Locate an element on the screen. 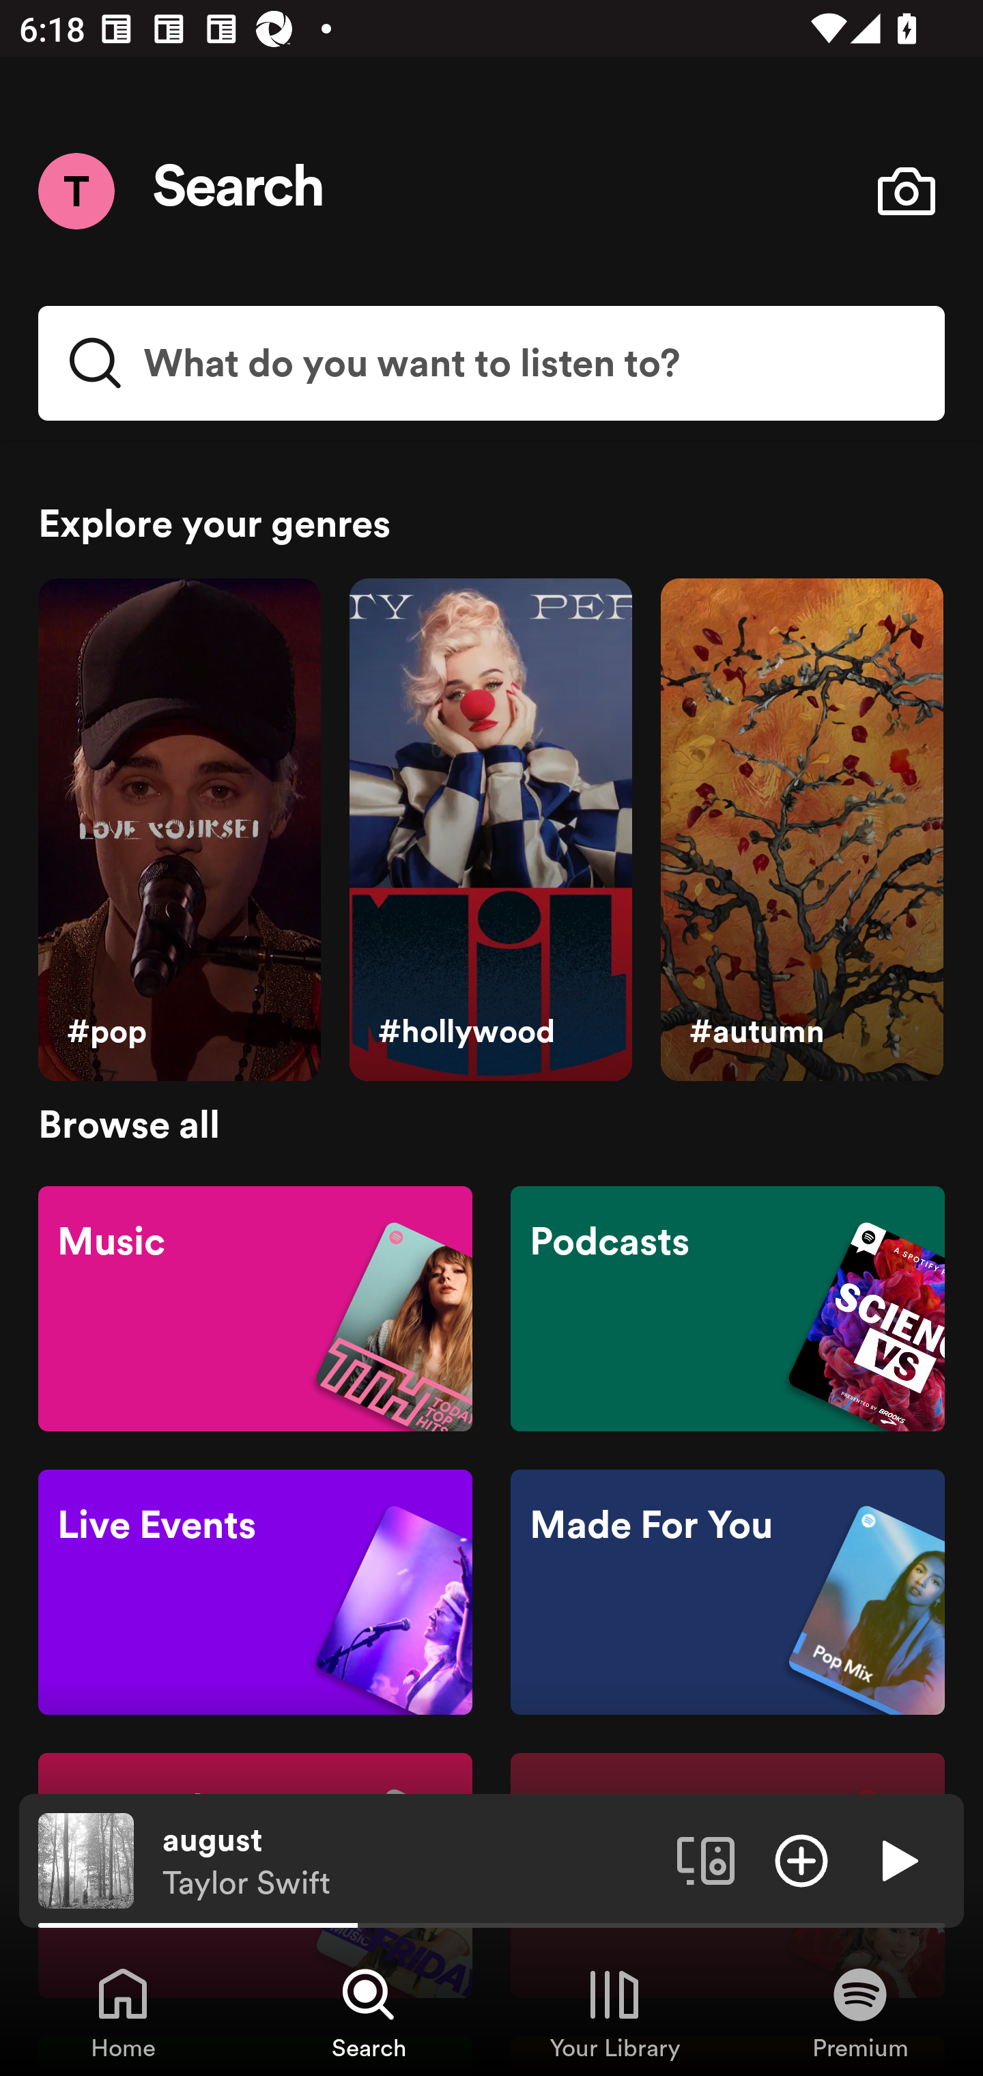 The width and height of the screenshot is (983, 2076). Search, Tab 2 of 4 Search Search is located at coordinates (369, 2012).